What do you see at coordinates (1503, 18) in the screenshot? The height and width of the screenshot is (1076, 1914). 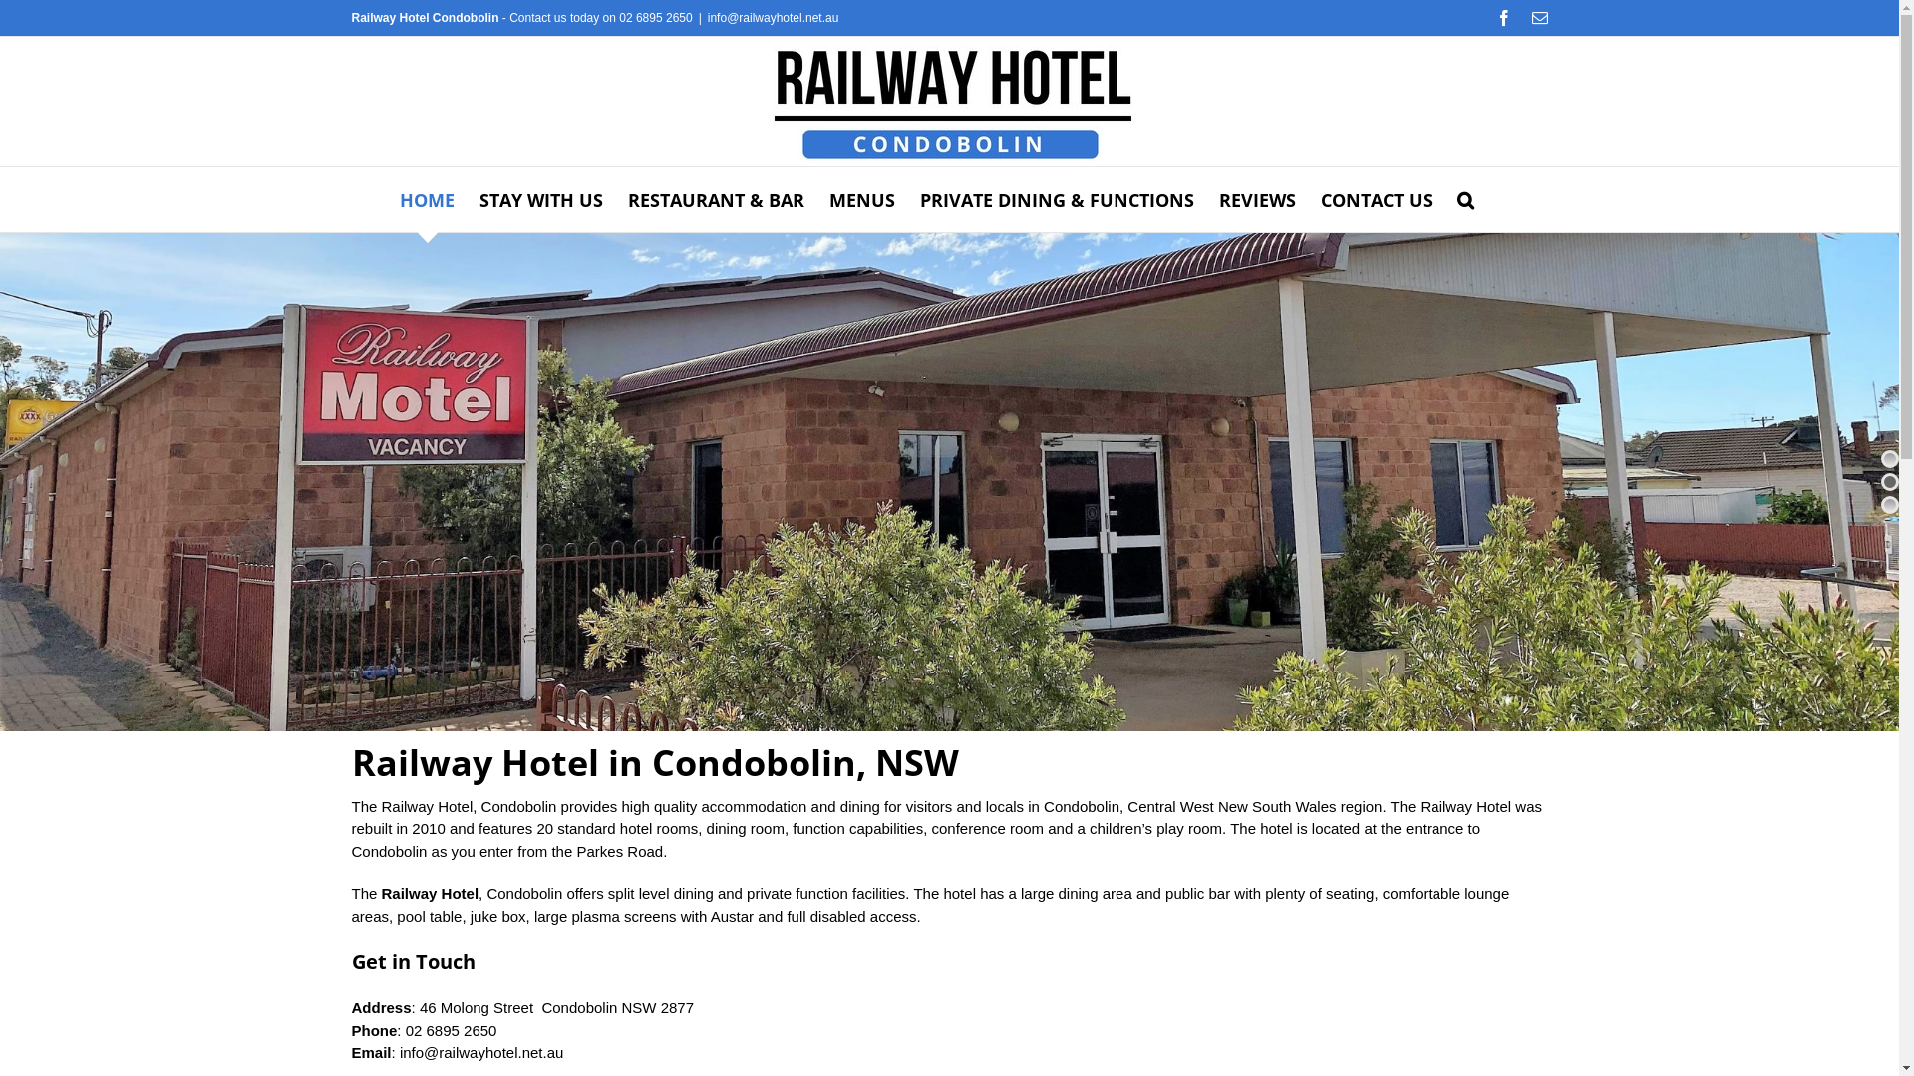 I see `Facebook` at bounding box center [1503, 18].